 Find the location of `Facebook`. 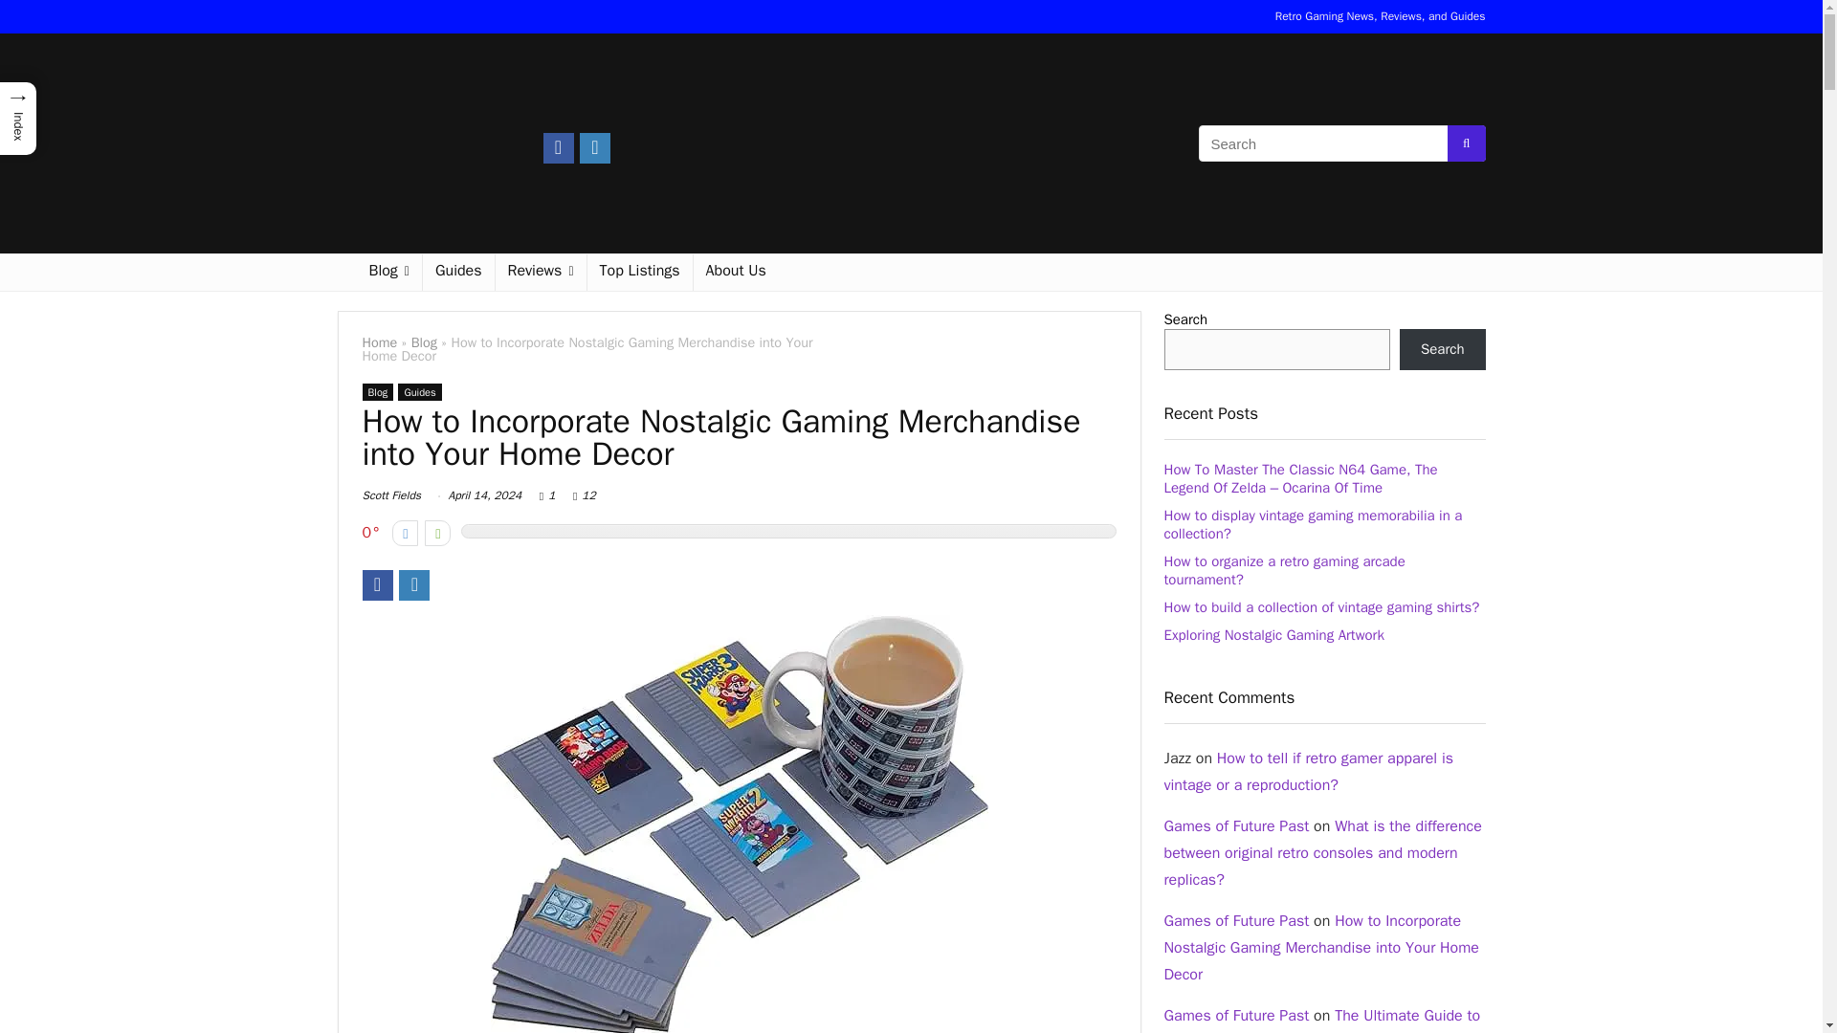

Facebook is located at coordinates (559, 147).